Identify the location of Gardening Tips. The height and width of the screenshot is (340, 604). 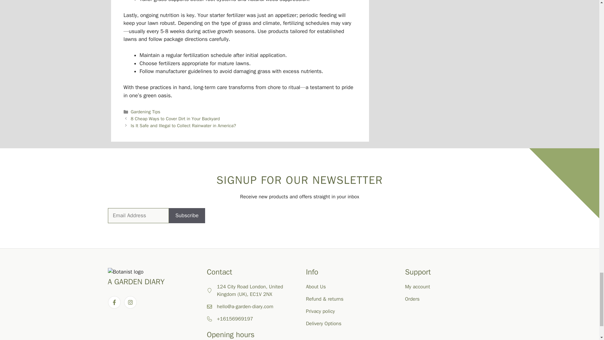
(146, 111).